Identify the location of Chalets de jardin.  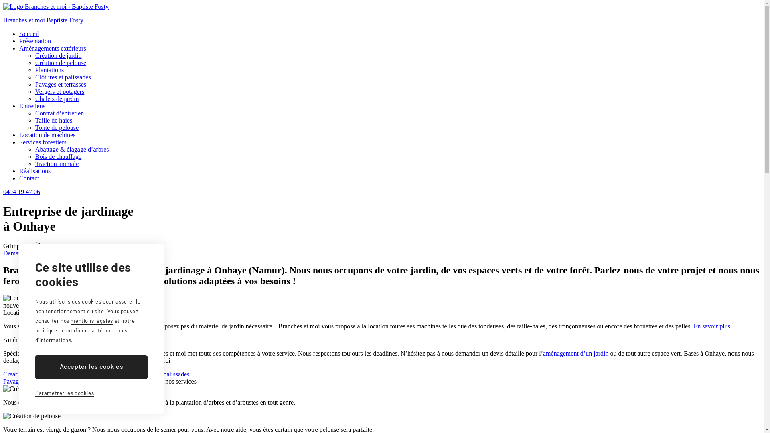
(57, 99).